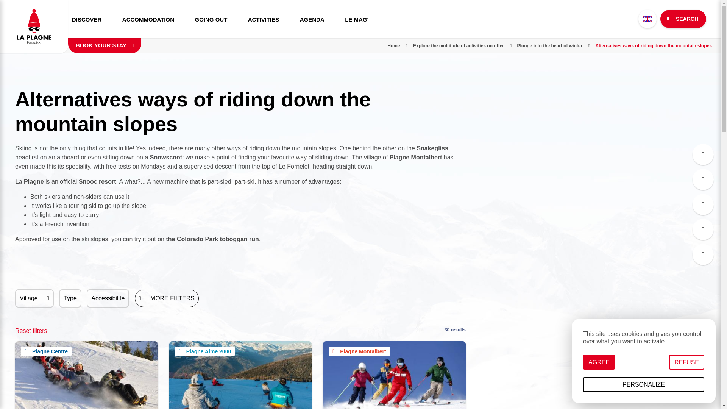  I want to click on GOING OUT, so click(211, 20).